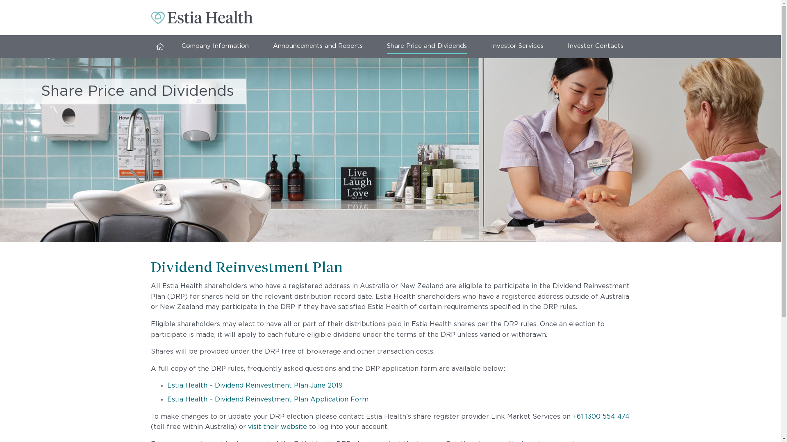 This screenshot has width=787, height=442. Describe the element at coordinates (215, 47) in the screenshot. I see `Company Information` at that location.